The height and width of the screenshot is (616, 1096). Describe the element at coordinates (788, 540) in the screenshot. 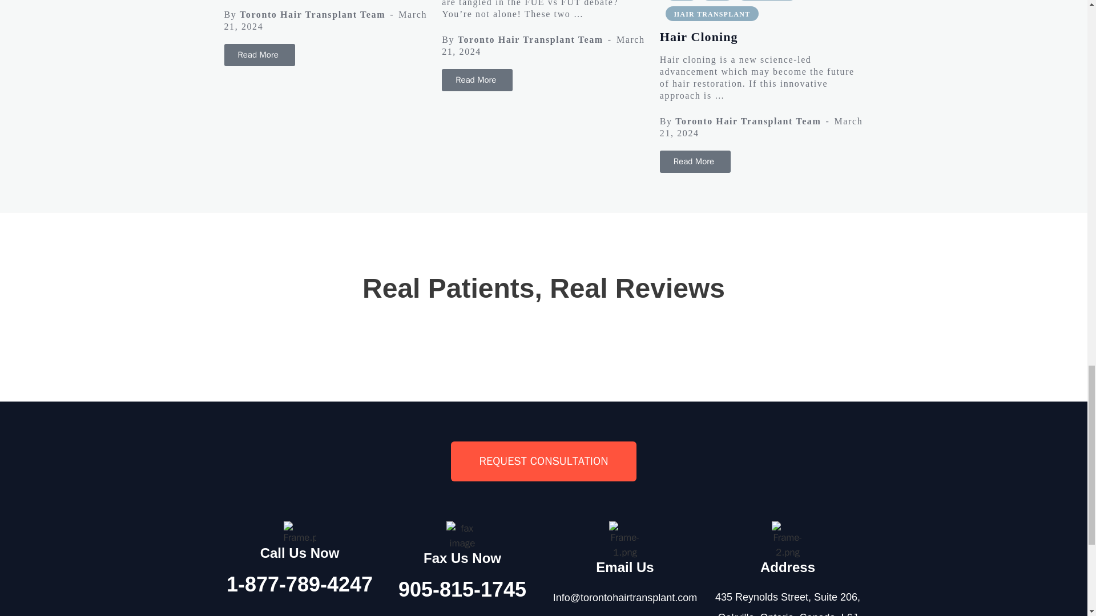

I see `Frame-2.png` at that location.